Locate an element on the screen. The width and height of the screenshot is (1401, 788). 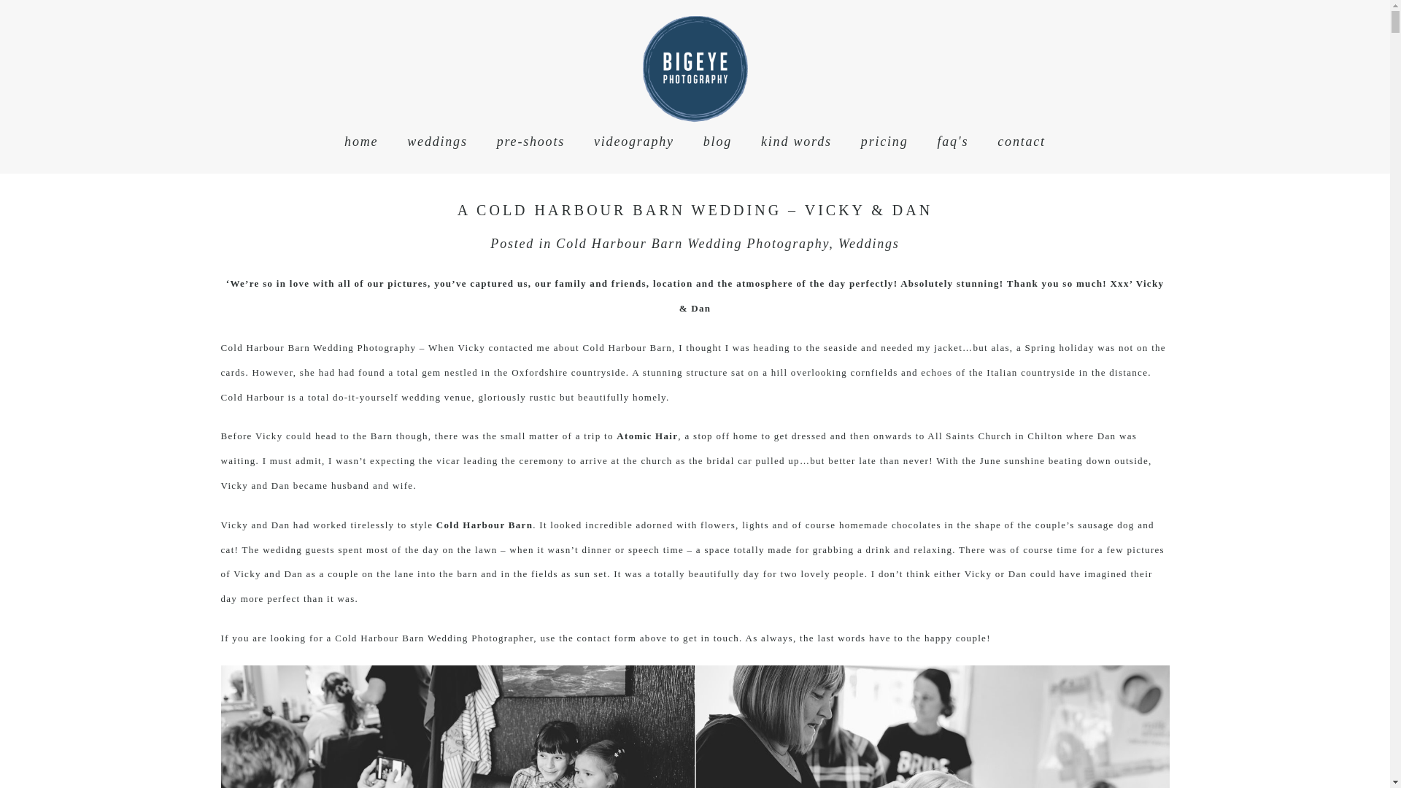
weddings is located at coordinates (436, 142).